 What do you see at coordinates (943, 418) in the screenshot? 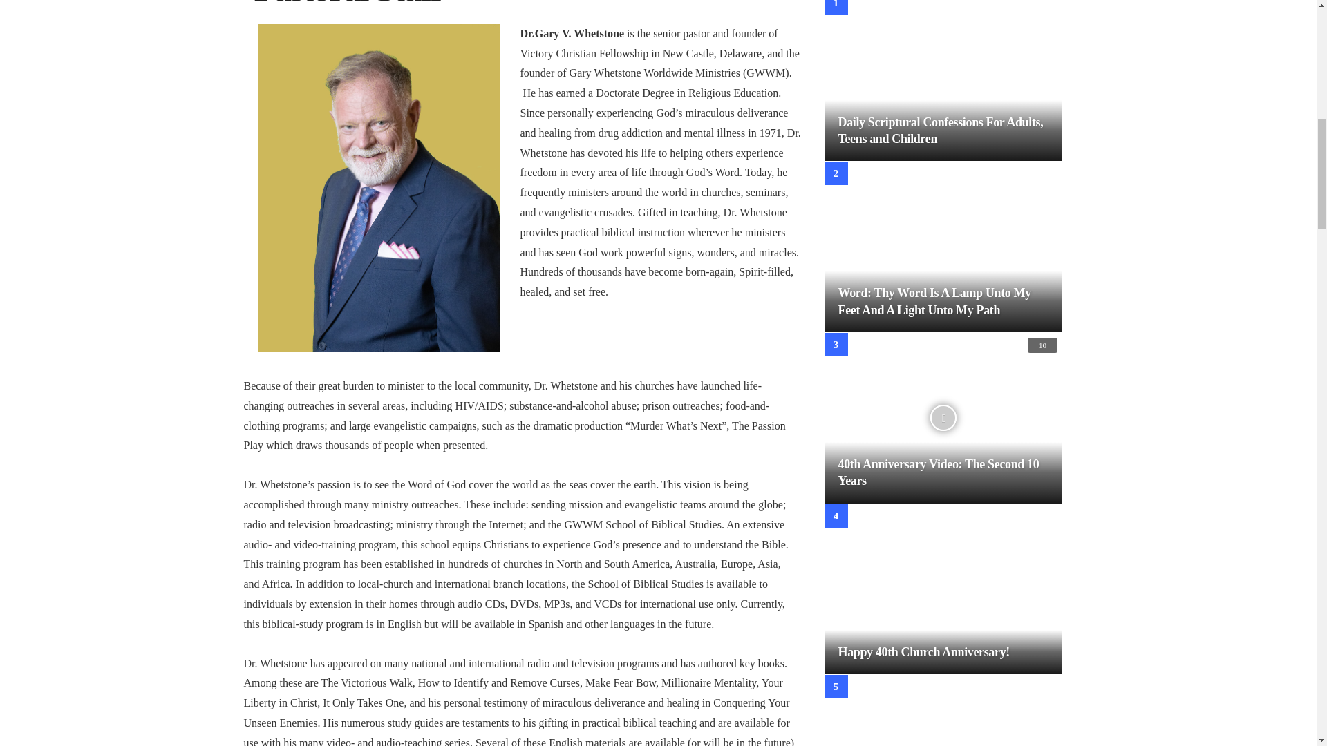
I see `40th Anniversary Video: The Second 10 Years` at bounding box center [943, 418].